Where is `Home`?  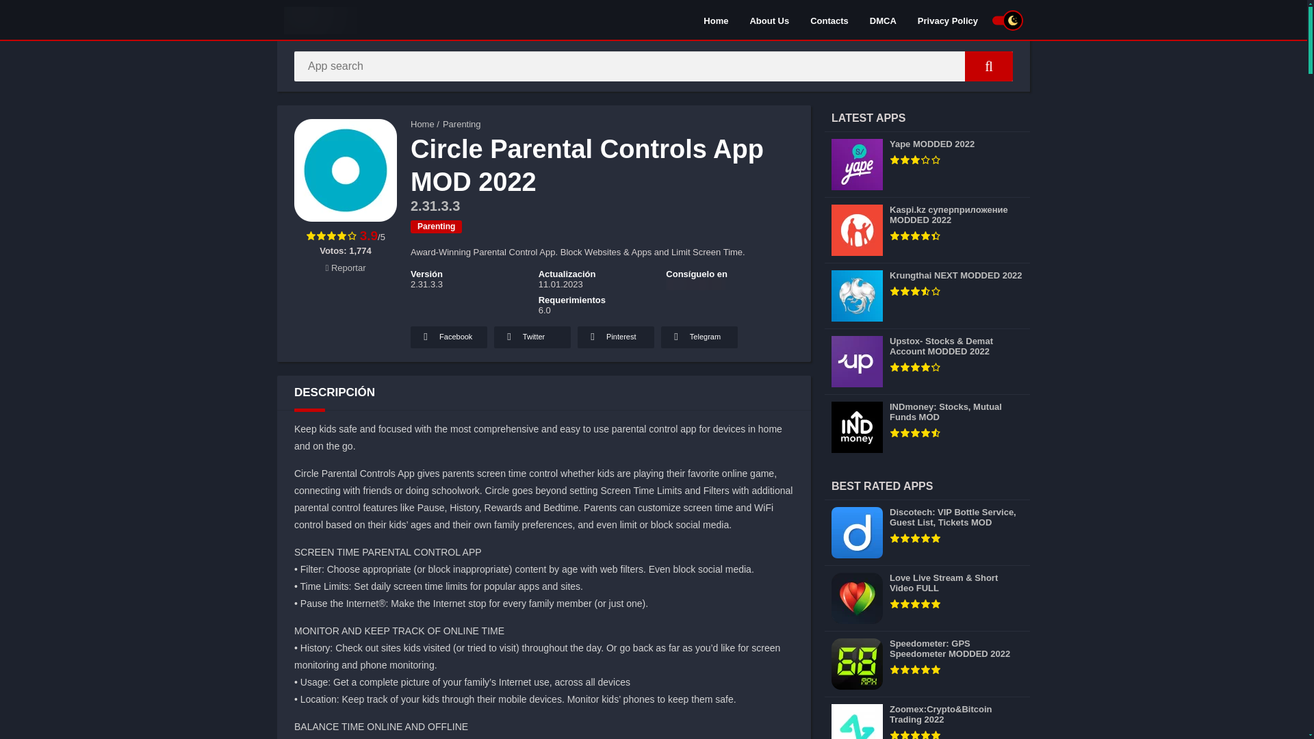
Home is located at coordinates (716, 20).